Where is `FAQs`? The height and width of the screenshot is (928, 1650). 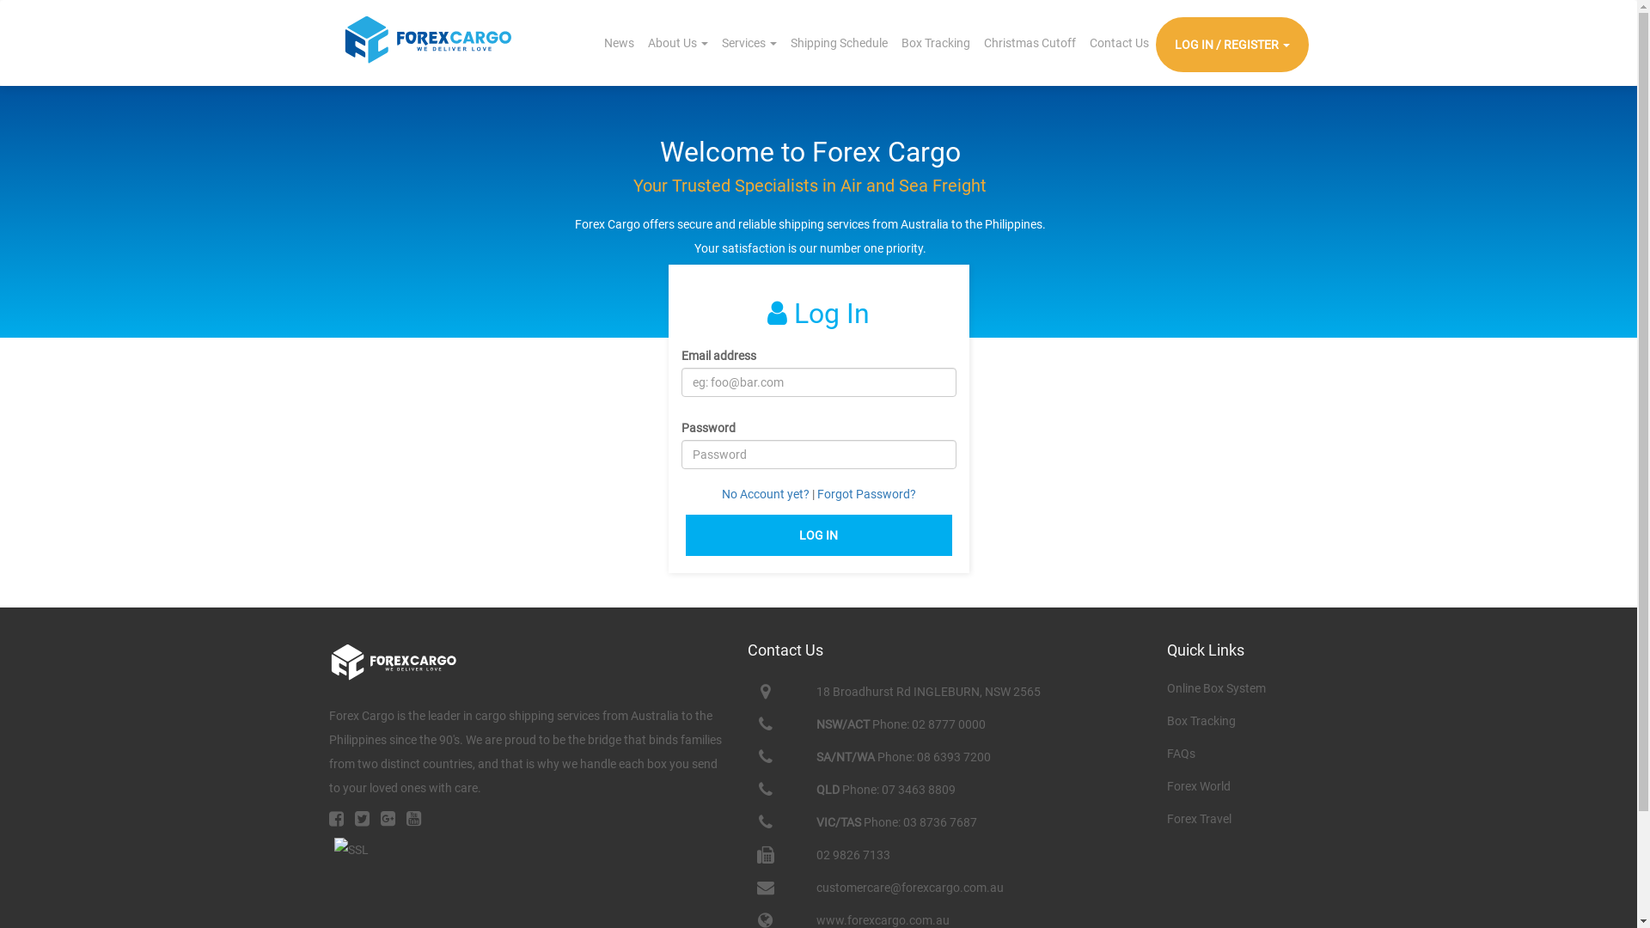
FAQs is located at coordinates (1181, 754).